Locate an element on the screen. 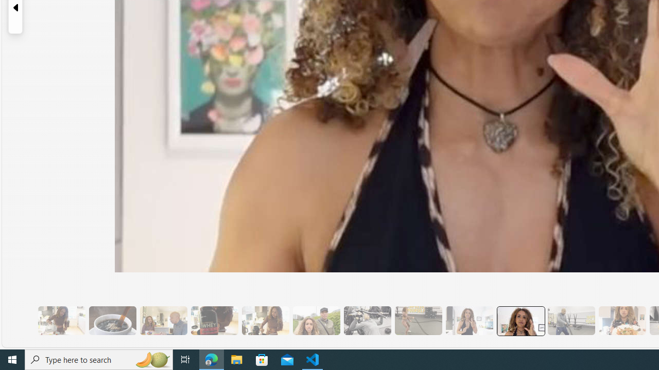 The width and height of the screenshot is (659, 370). 7 They Don't Skip Meals is located at coordinates (265, 321).